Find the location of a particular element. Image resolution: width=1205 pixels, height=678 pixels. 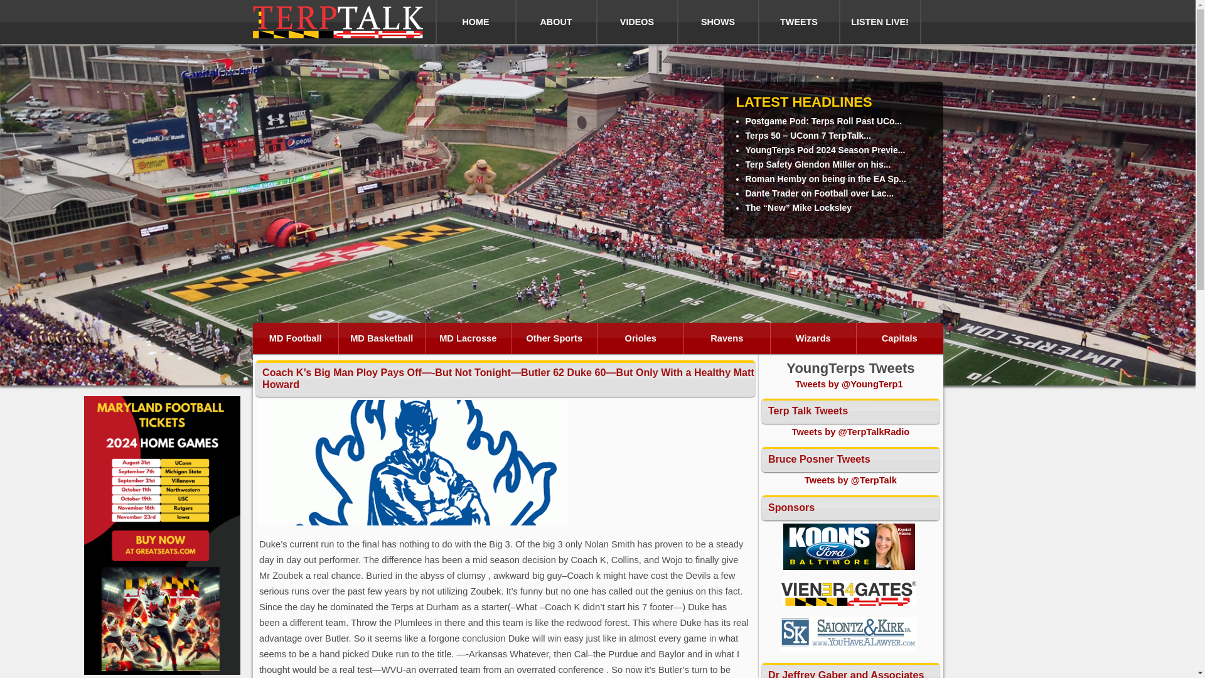

MD Football is located at coordinates (295, 338).